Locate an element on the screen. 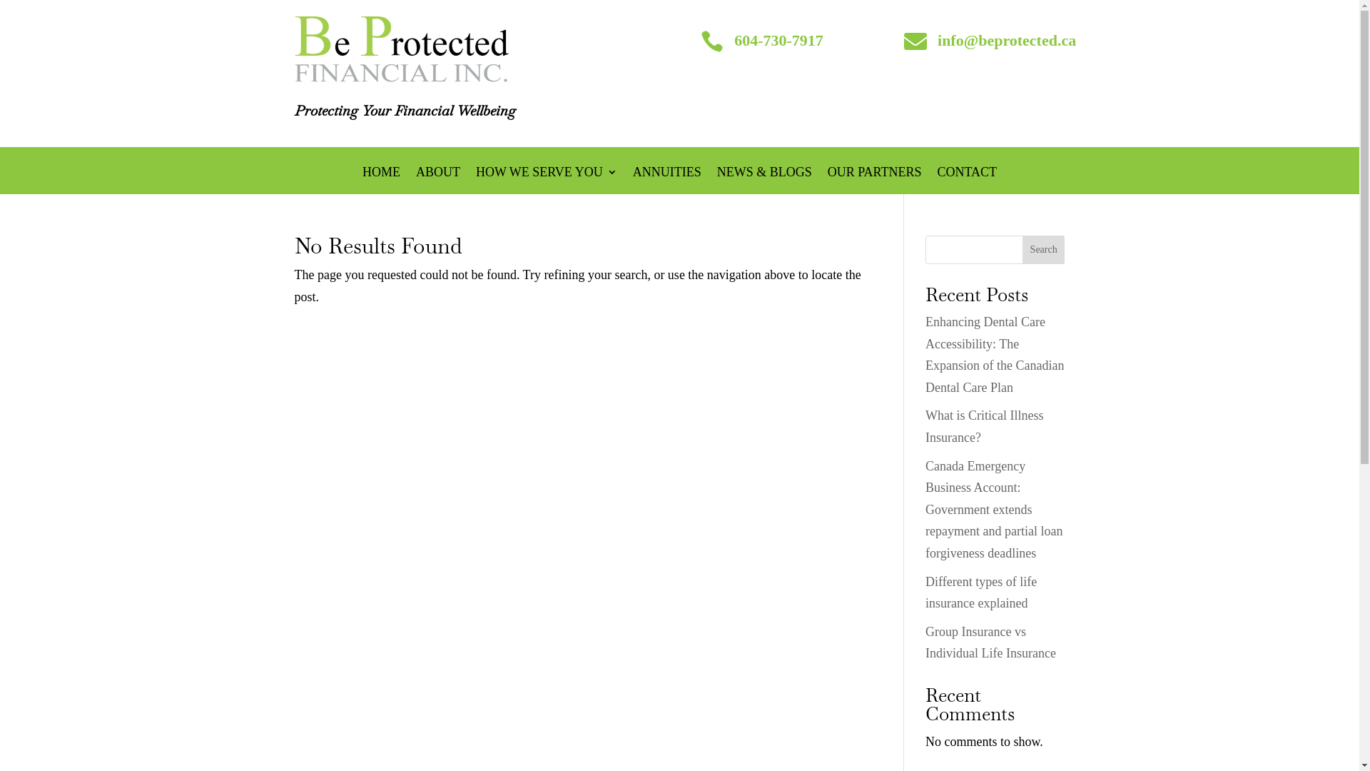 The height and width of the screenshot is (771, 1370). info@beprotected.ca is located at coordinates (1007, 40).